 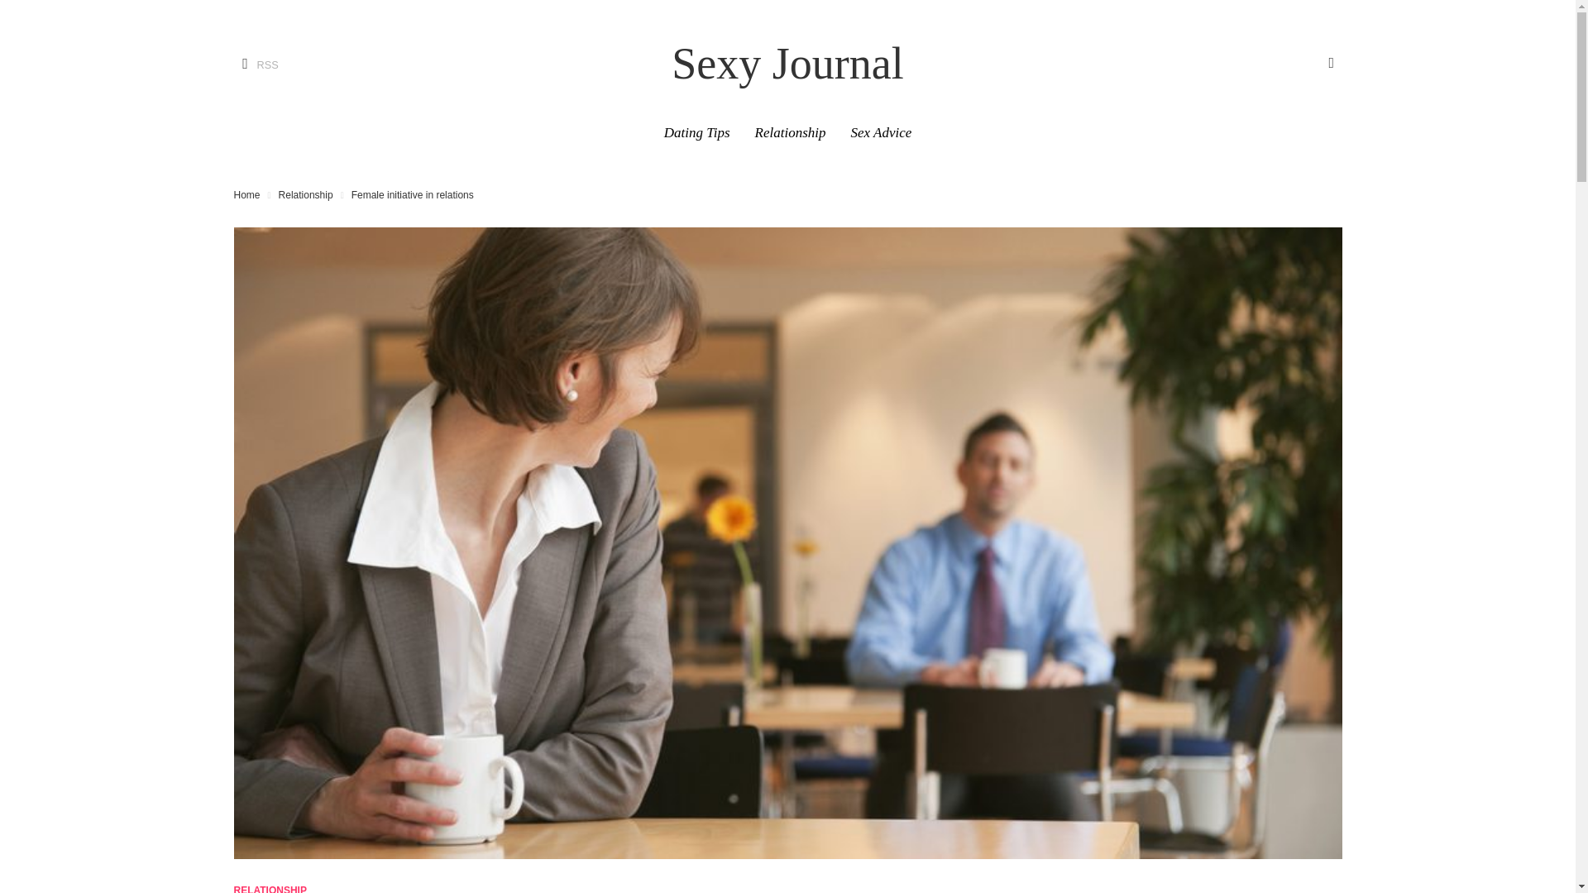 I want to click on Sex Advice, so click(x=881, y=132).